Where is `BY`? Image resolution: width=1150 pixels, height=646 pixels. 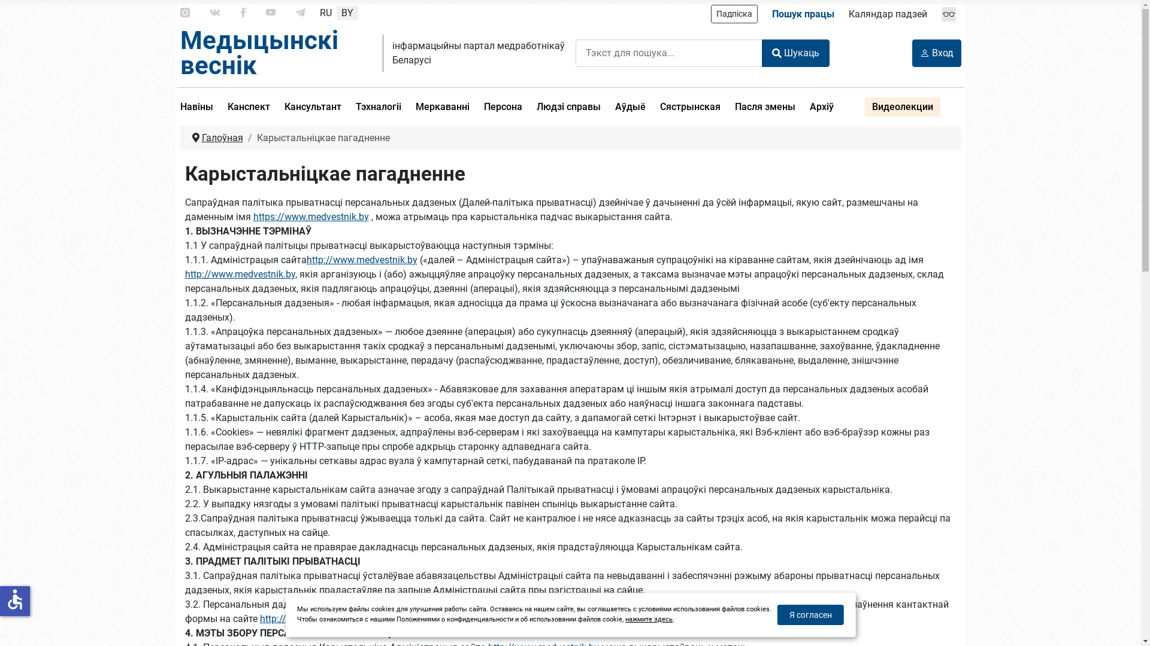
BY is located at coordinates (347, 13).